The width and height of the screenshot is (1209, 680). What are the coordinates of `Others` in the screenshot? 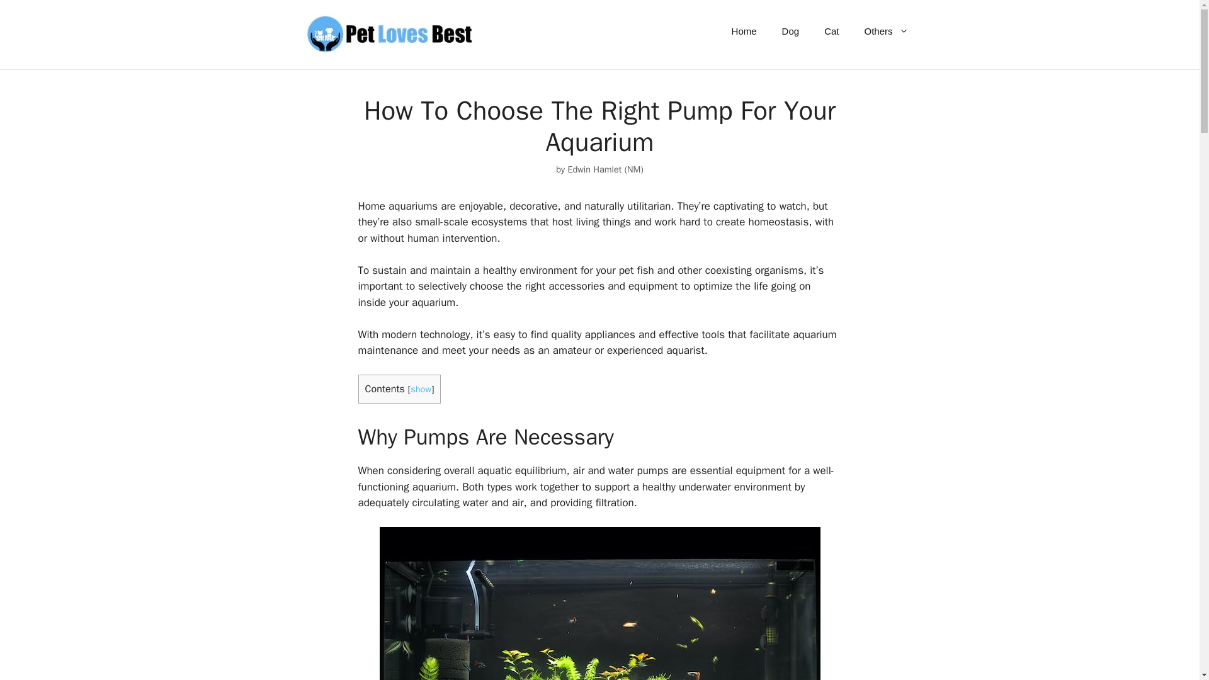 It's located at (885, 31).